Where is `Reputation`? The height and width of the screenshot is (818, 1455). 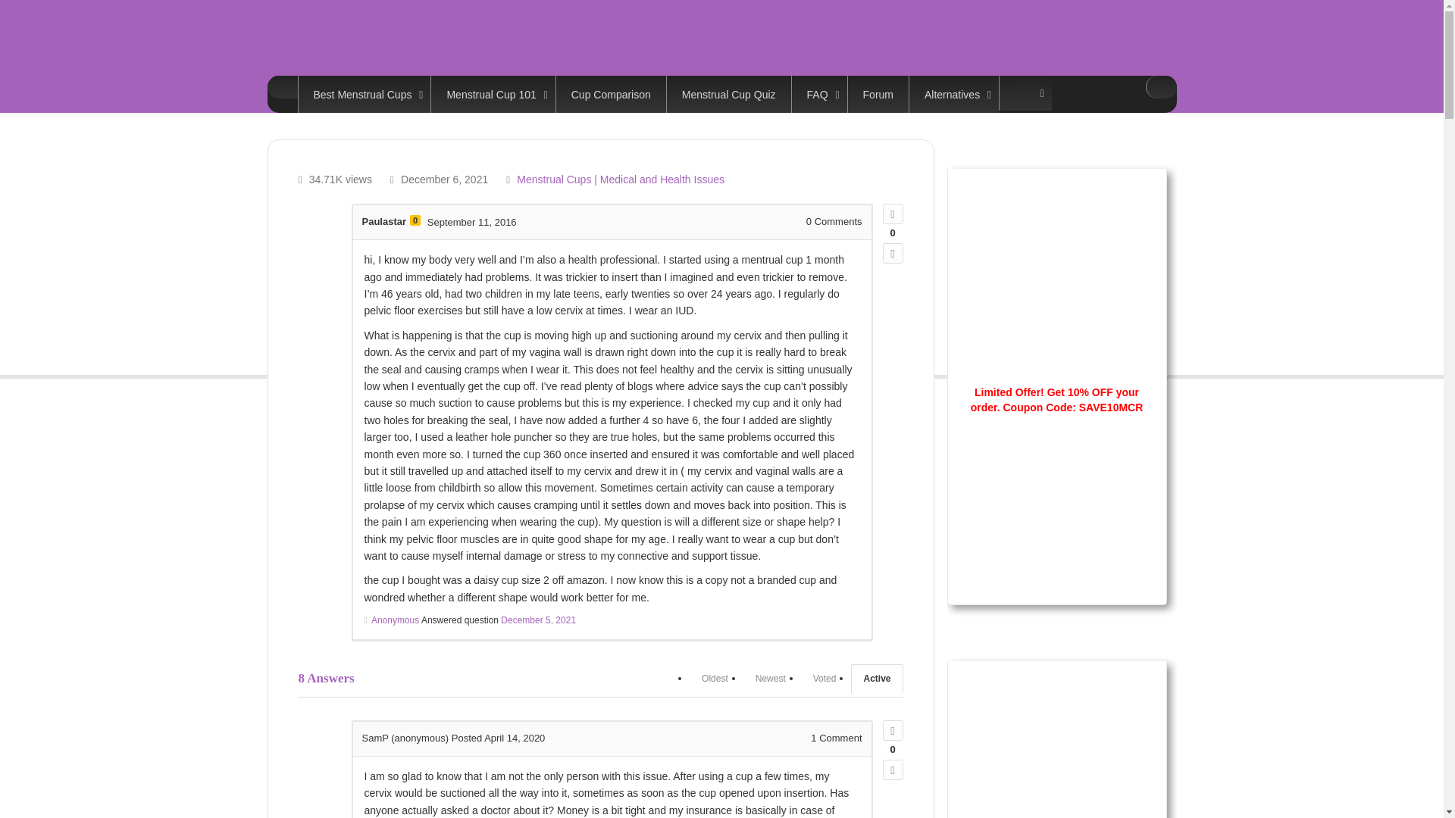
Reputation is located at coordinates (415, 220).